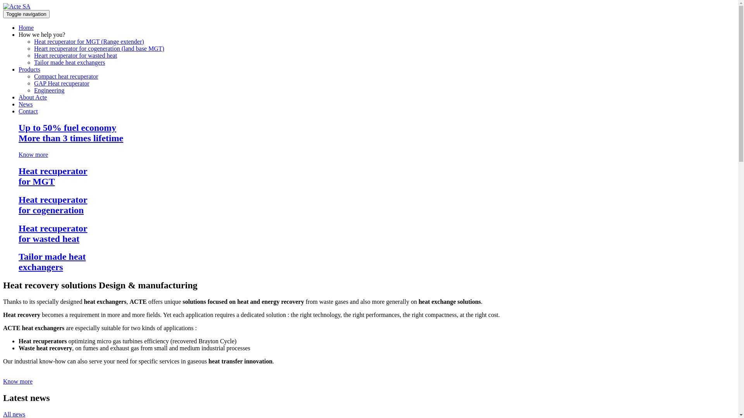 This screenshot has height=418, width=744. I want to click on How we help you?, so click(42, 35).